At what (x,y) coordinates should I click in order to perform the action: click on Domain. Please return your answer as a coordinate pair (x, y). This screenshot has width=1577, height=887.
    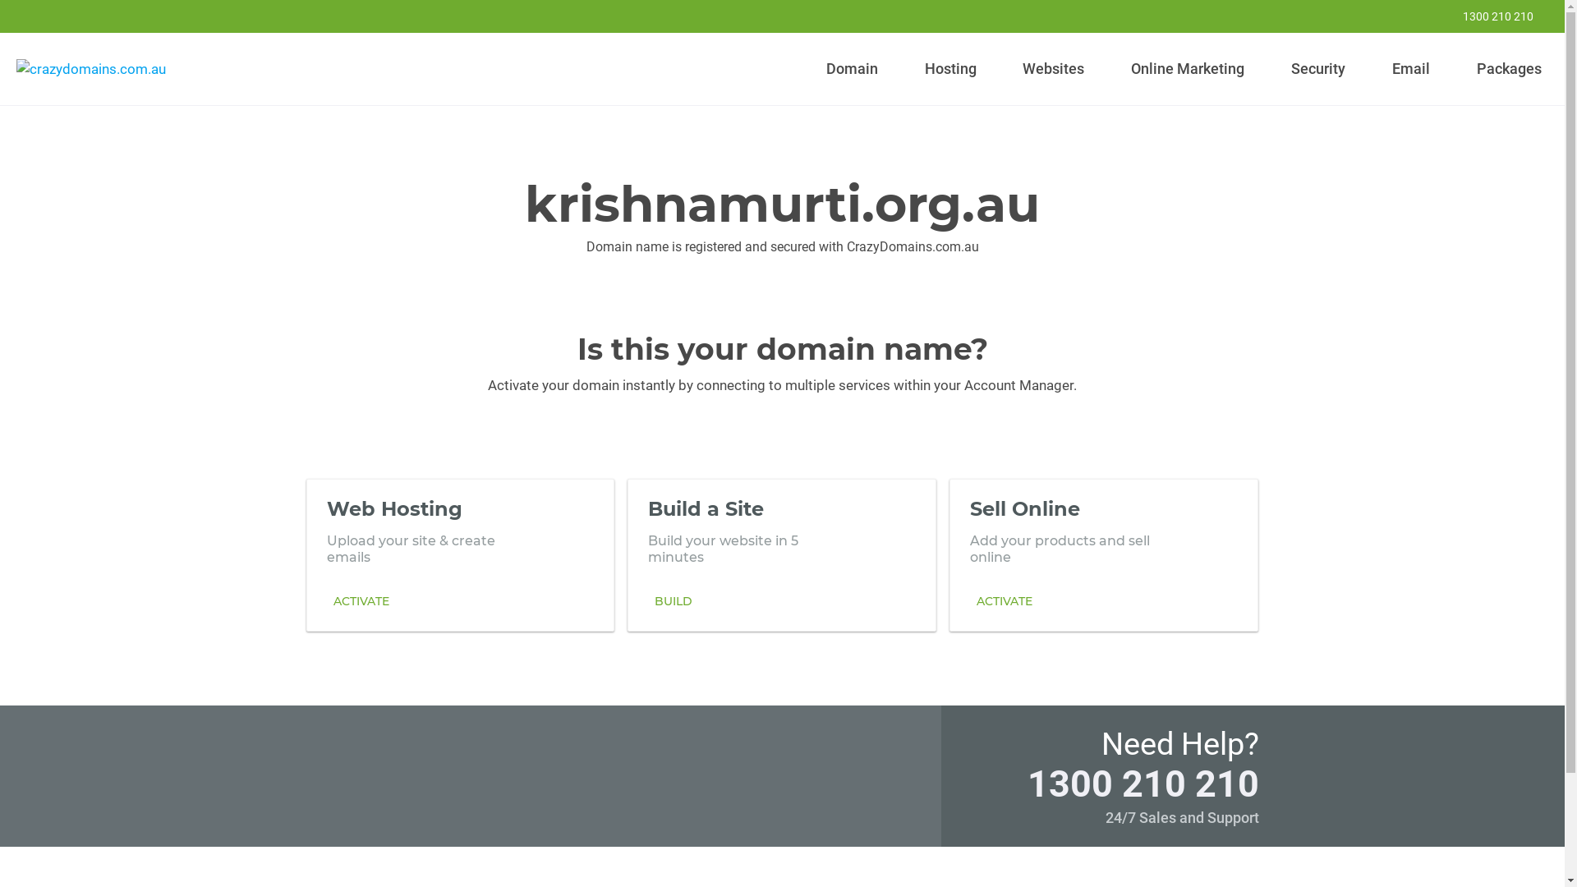
    Looking at the image, I should click on (853, 69).